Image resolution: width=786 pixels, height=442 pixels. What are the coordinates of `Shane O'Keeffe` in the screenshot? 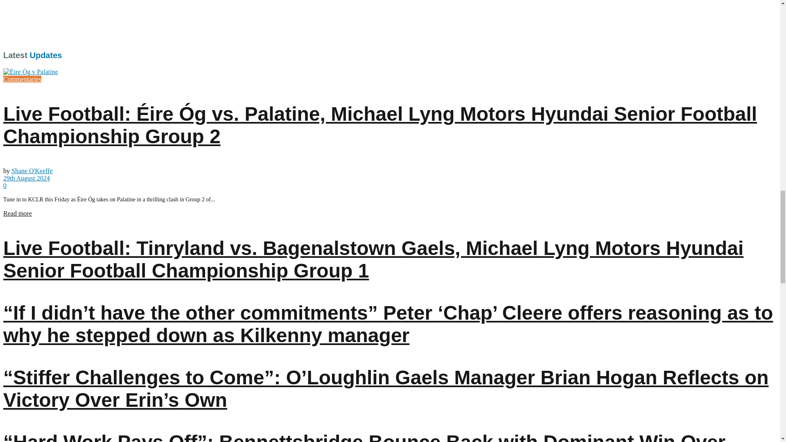 It's located at (32, 171).